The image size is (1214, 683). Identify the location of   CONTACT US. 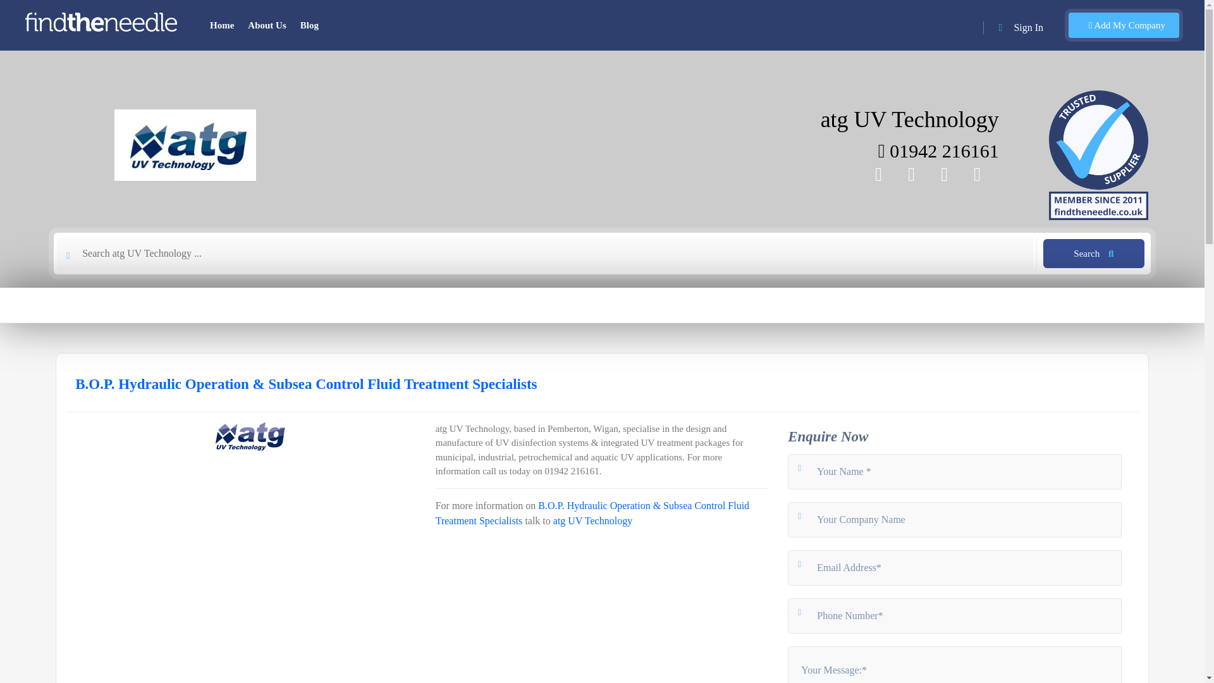
(947, 305).